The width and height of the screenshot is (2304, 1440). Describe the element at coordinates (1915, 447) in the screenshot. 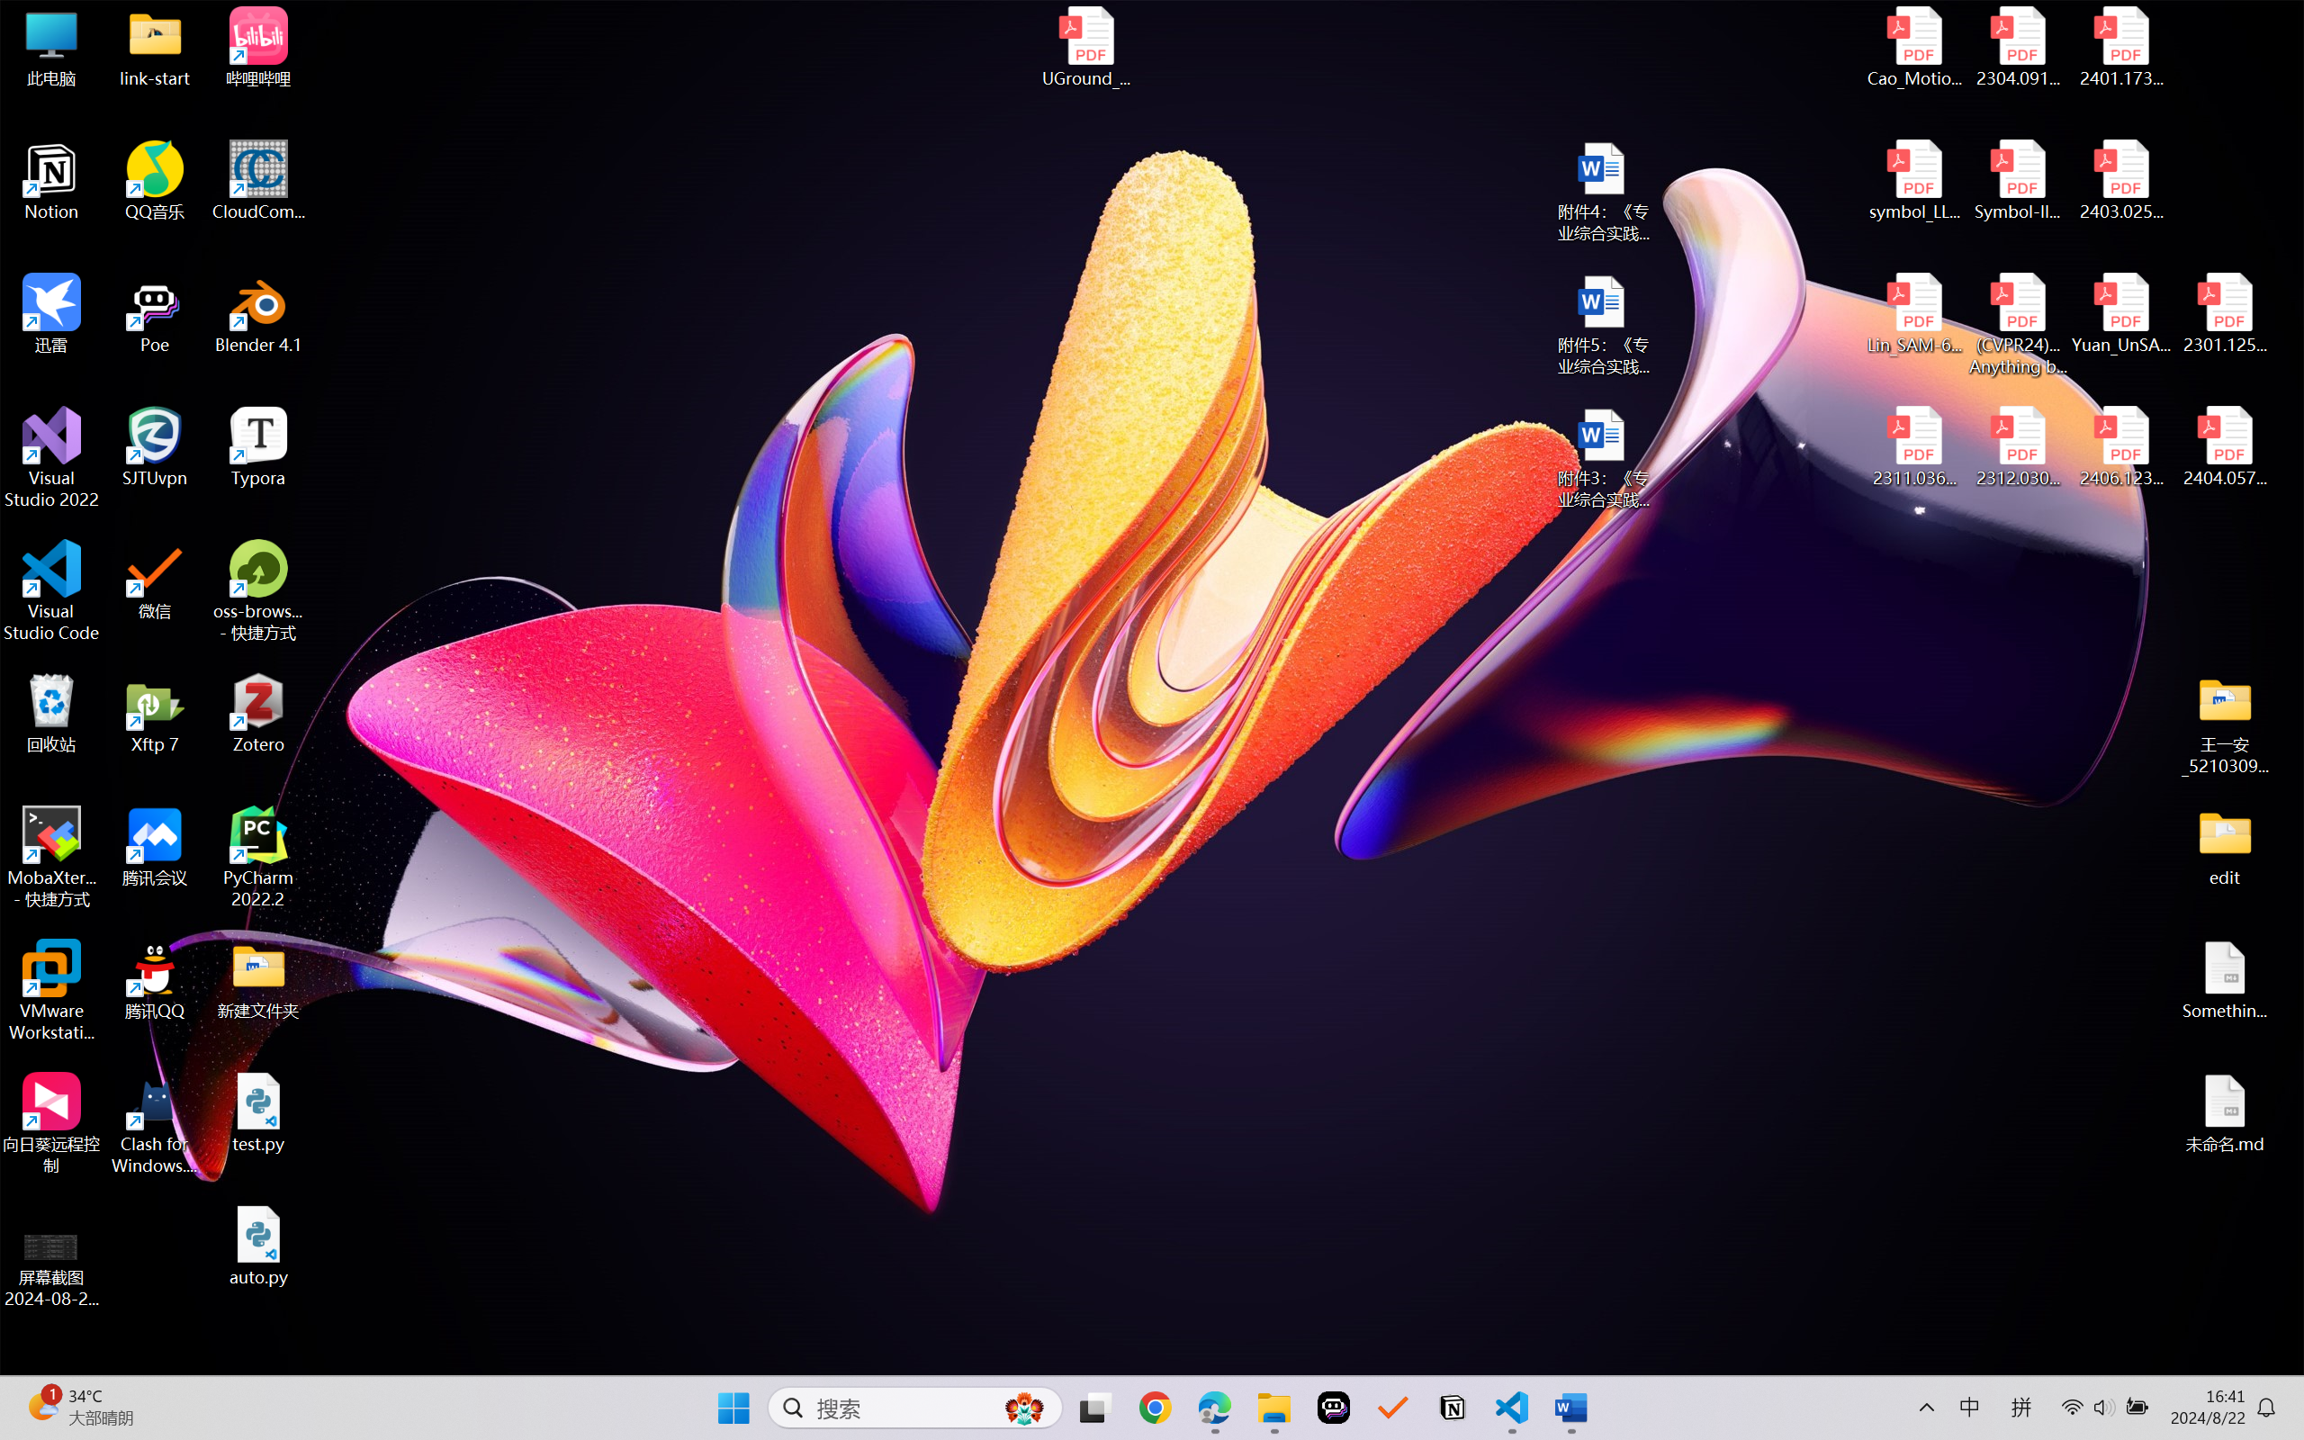

I see `2311.03658v2.pdf` at that location.